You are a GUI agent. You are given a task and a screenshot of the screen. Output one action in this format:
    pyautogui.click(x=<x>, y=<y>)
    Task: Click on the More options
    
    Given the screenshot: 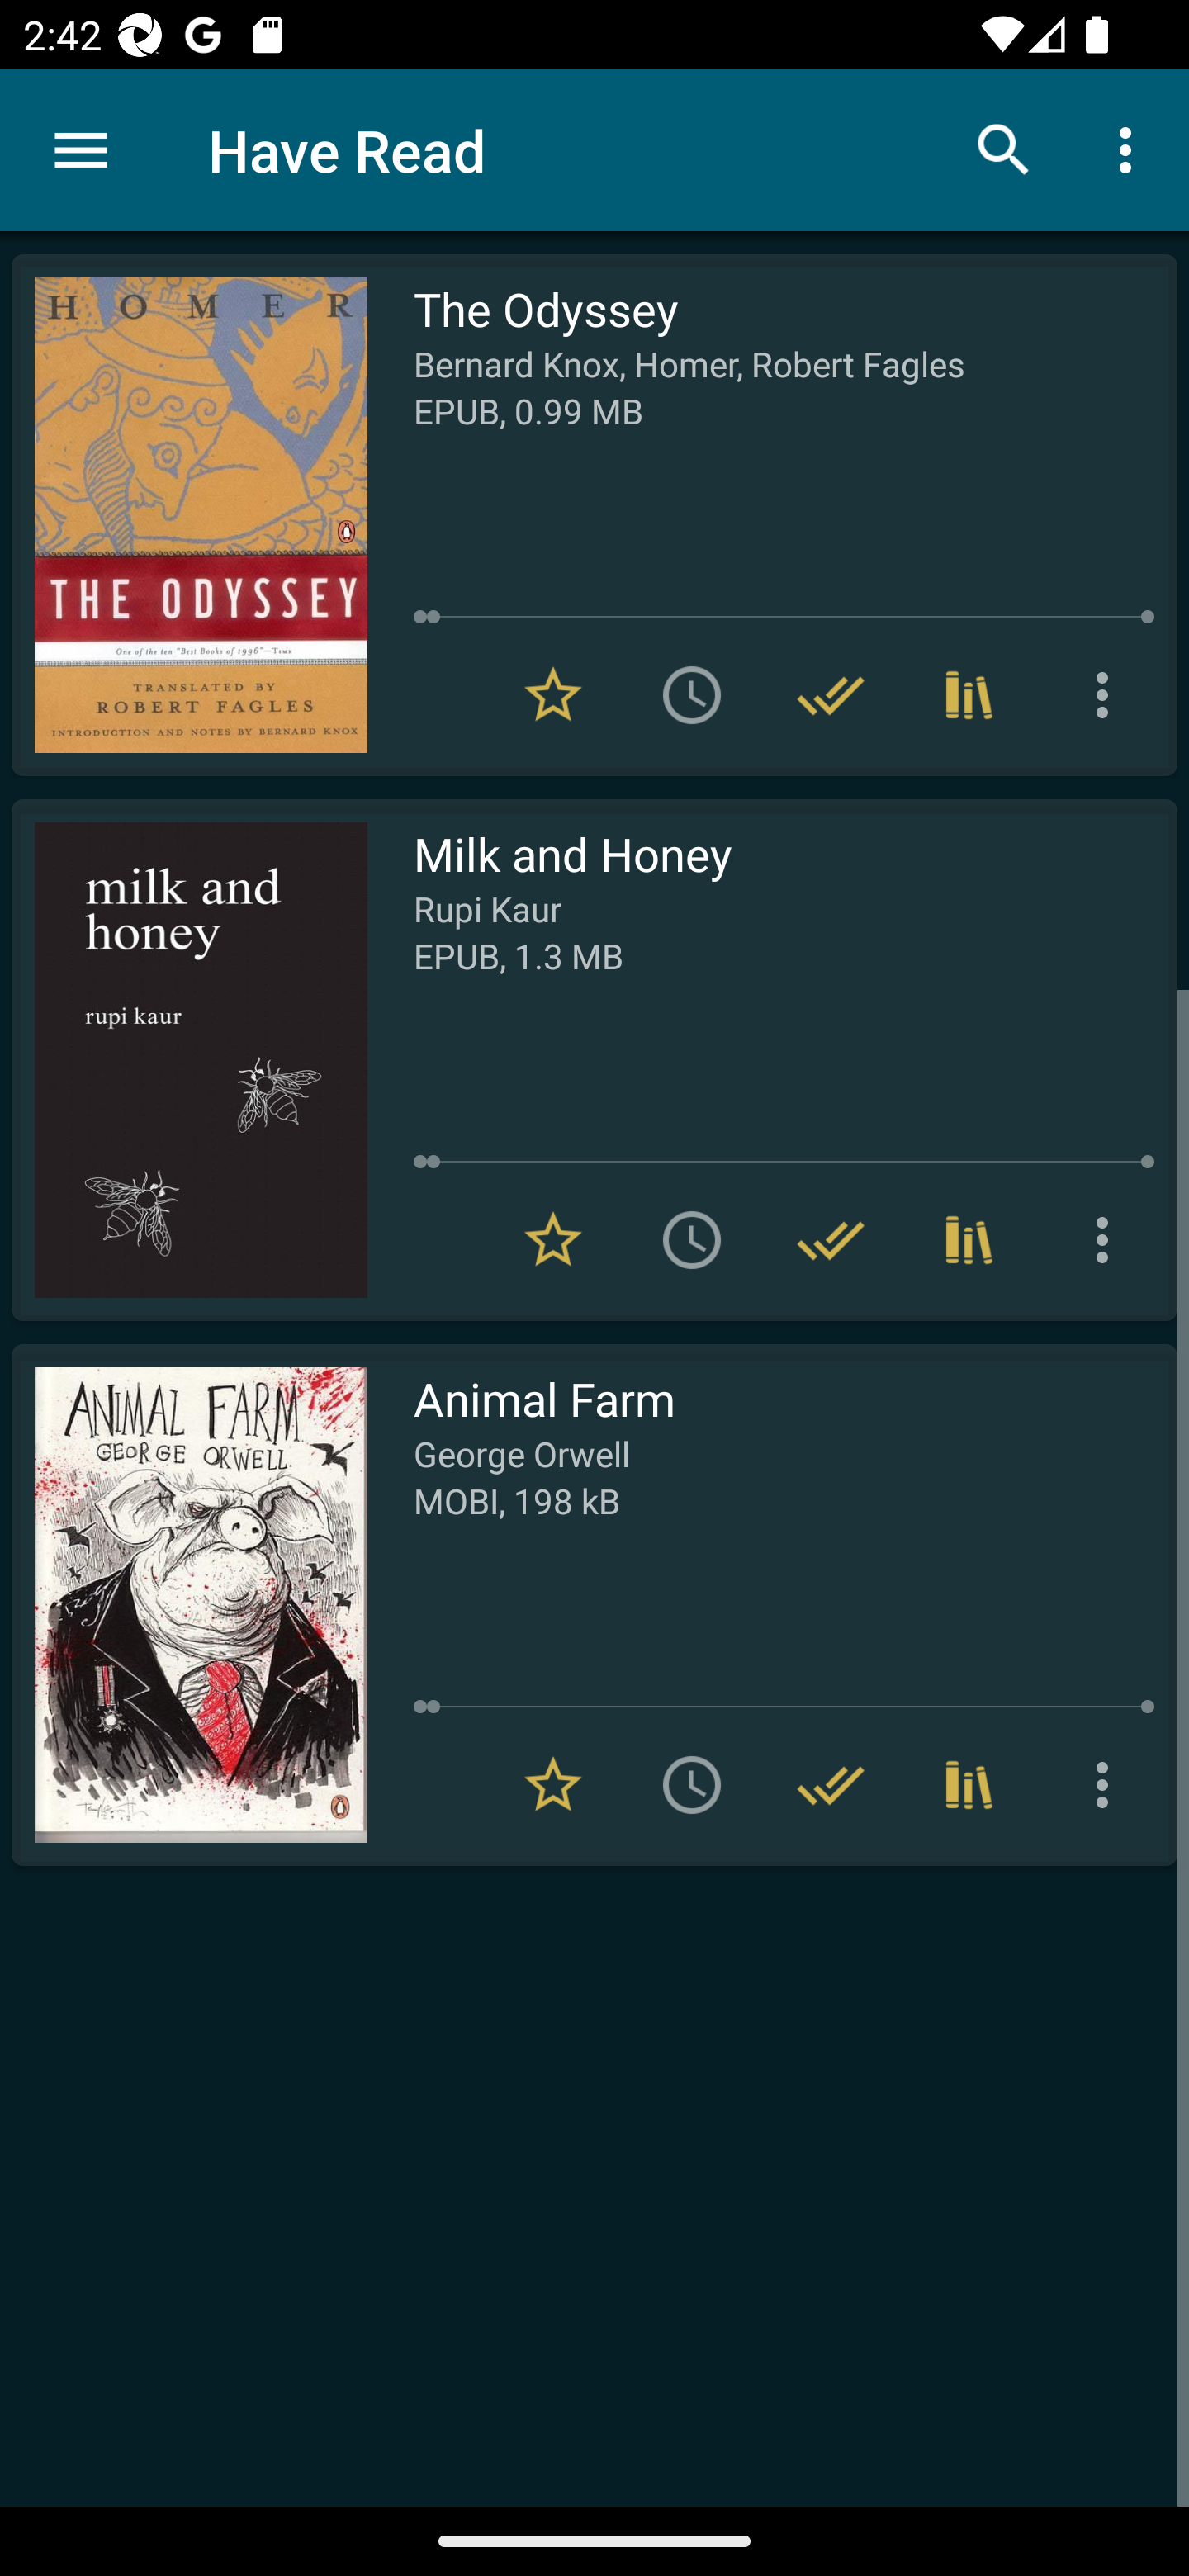 What is the action you would take?
    pyautogui.click(x=1131, y=149)
    